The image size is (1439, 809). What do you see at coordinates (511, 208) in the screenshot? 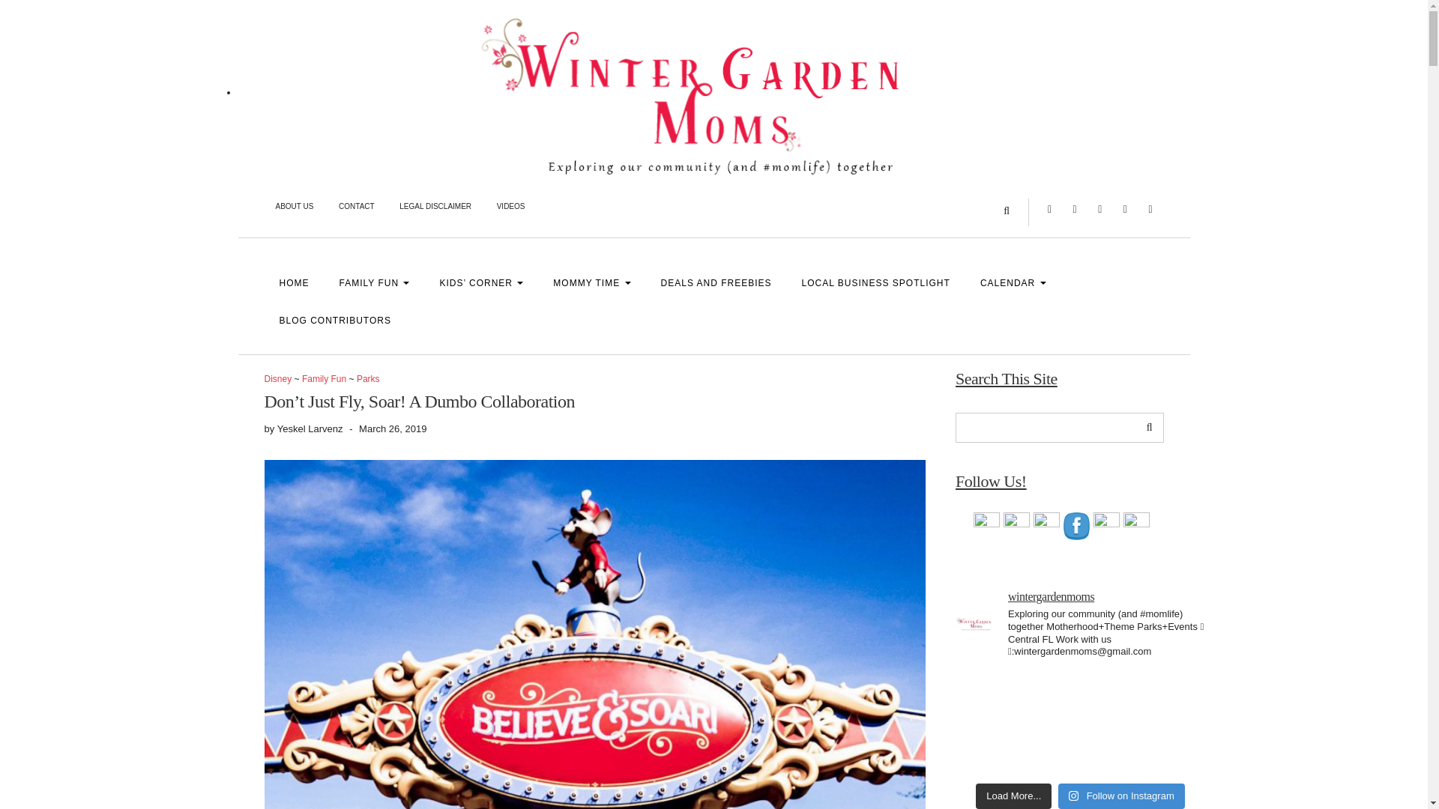
I see `VIDEOS` at bounding box center [511, 208].